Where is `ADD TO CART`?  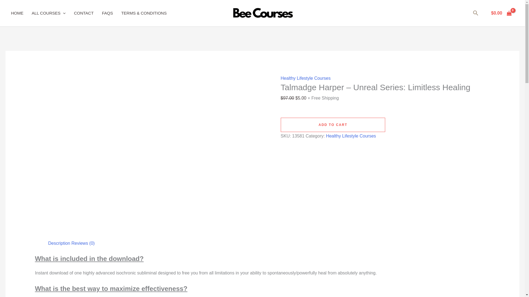 ADD TO CART is located at coordinates (333, 125).